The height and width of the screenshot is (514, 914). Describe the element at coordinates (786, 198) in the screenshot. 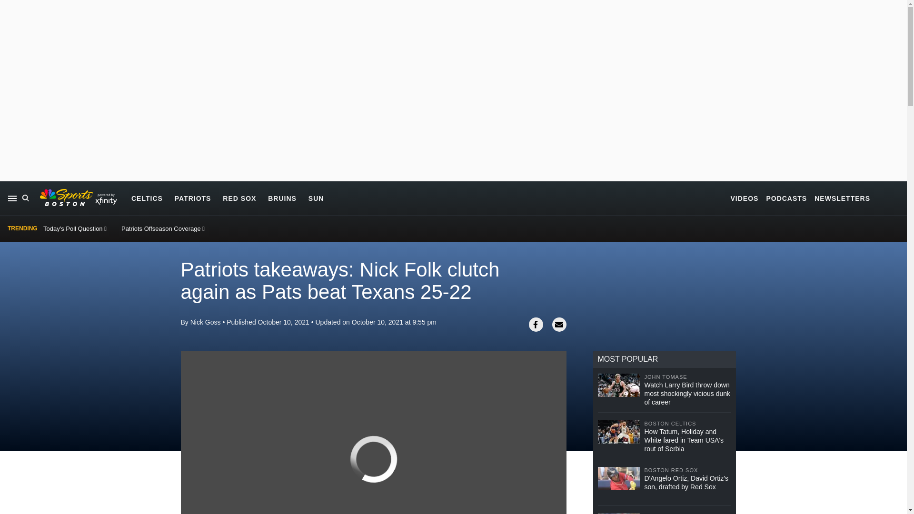

I see `PODCASTS` at that location.